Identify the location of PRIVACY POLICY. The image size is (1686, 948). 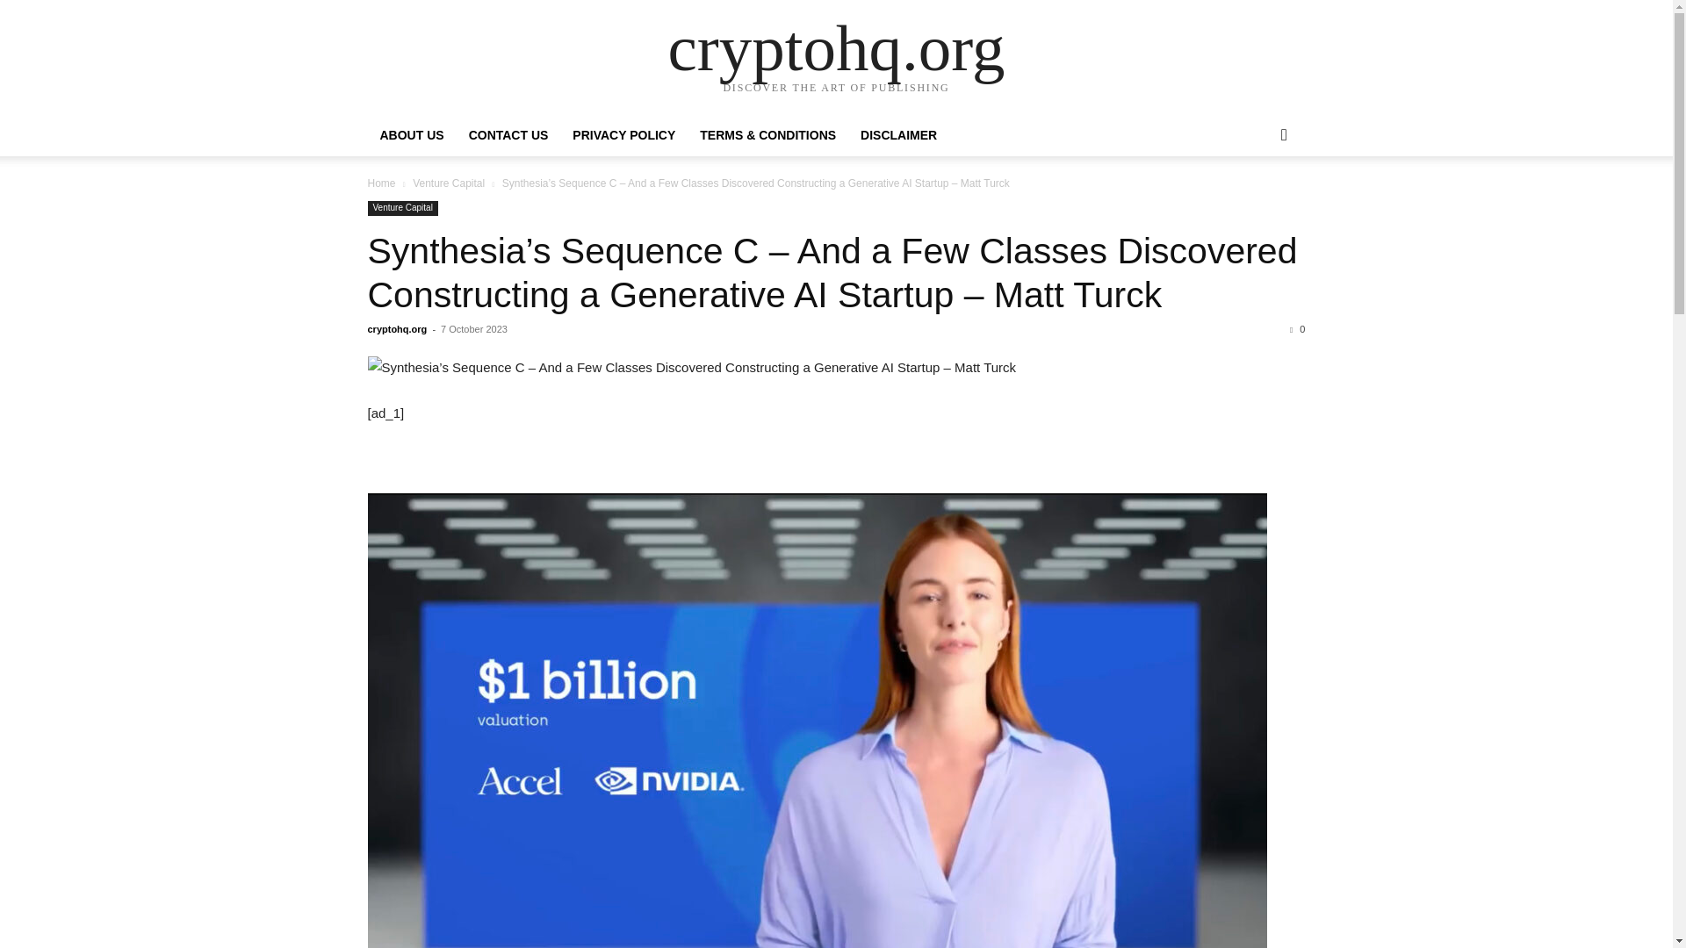
(623, 135).